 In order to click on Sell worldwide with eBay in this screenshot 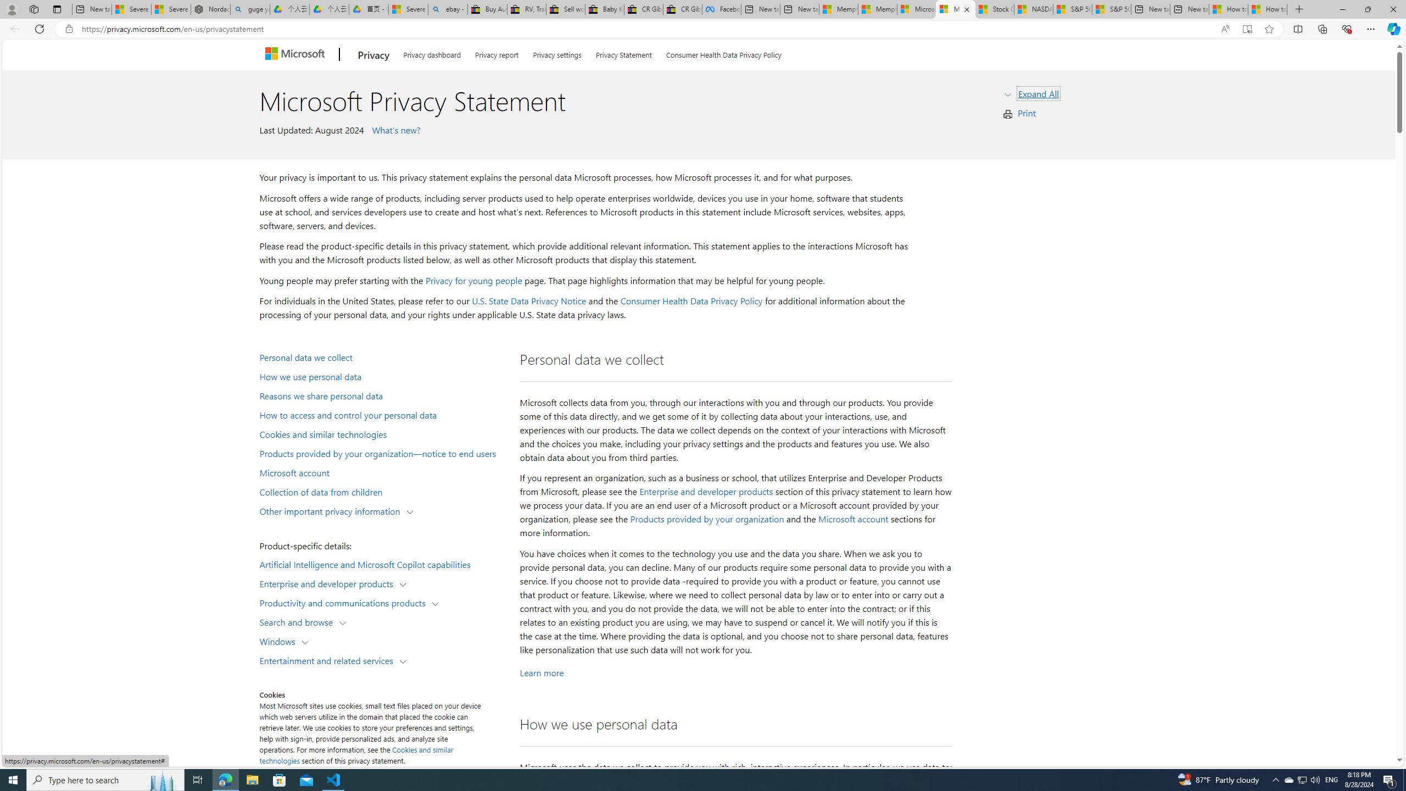, I will do `click(566, 9)`.